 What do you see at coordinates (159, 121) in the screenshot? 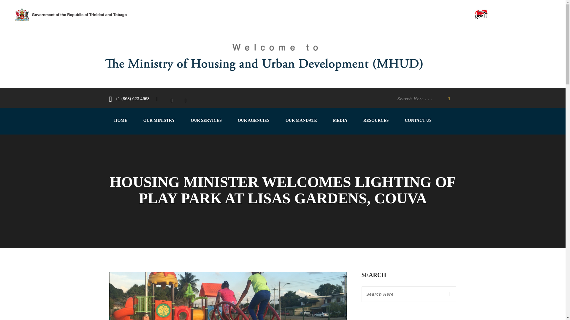
I see `Our Ministry` at bounding box center [159, 121].